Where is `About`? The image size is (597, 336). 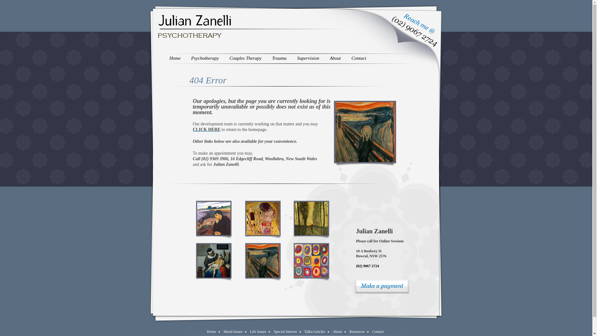 About is located at coordinates (335, 59).